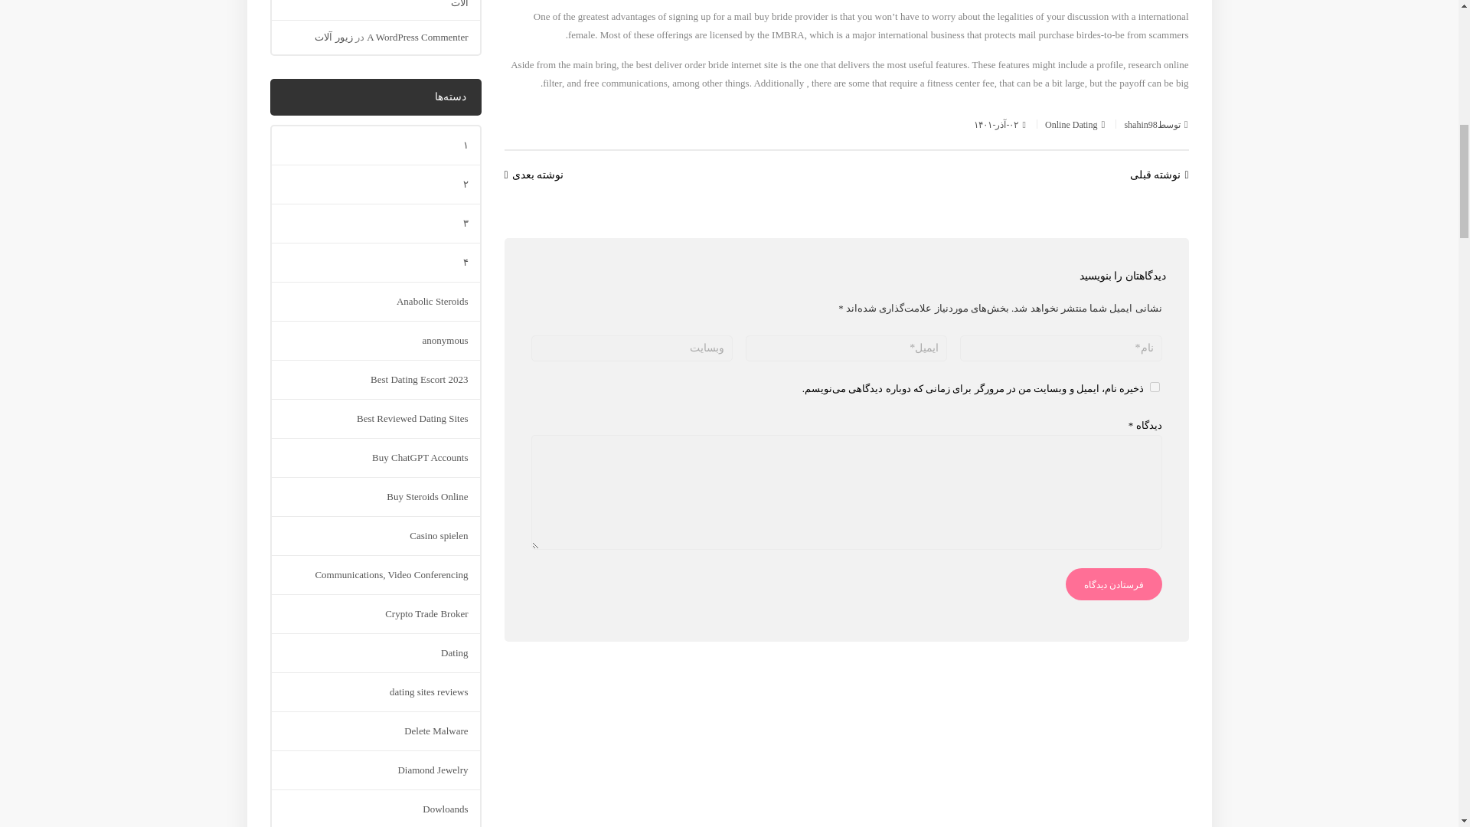  What do you see at coordinates (1155, 386) in the screenshot?
I see `yes` at bounding box center [1155, 386].